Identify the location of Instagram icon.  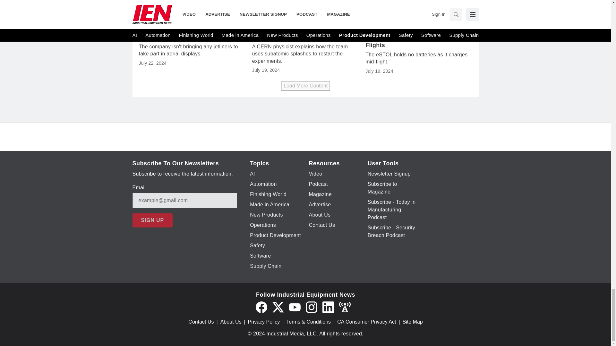
(311, 307).